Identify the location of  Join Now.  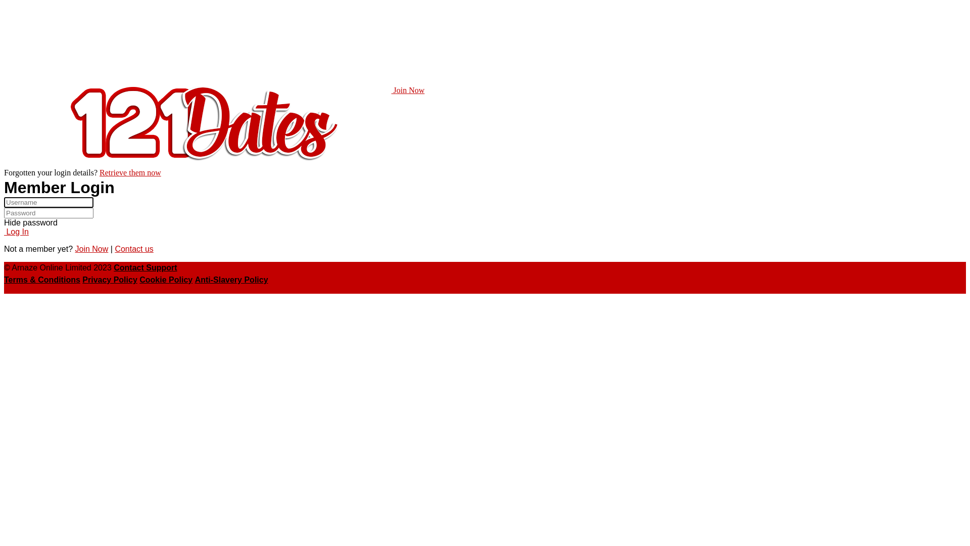
(408, 90).